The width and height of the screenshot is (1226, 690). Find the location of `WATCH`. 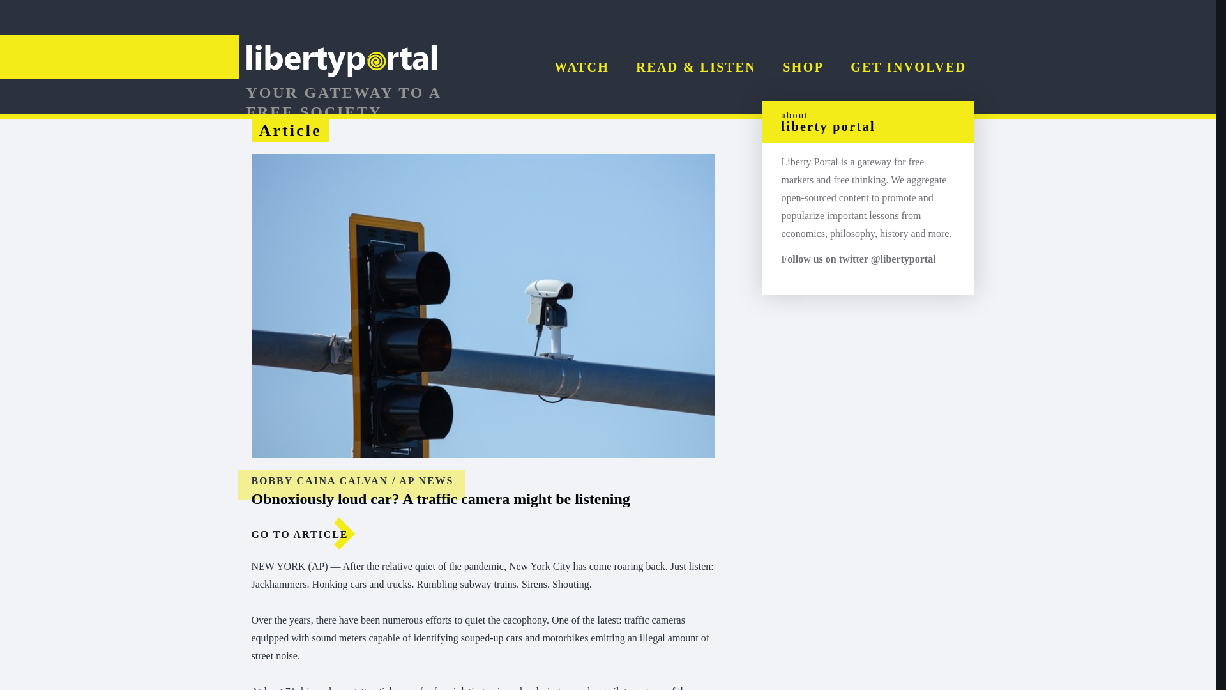

WATCH is located at coordinates (581, 66).